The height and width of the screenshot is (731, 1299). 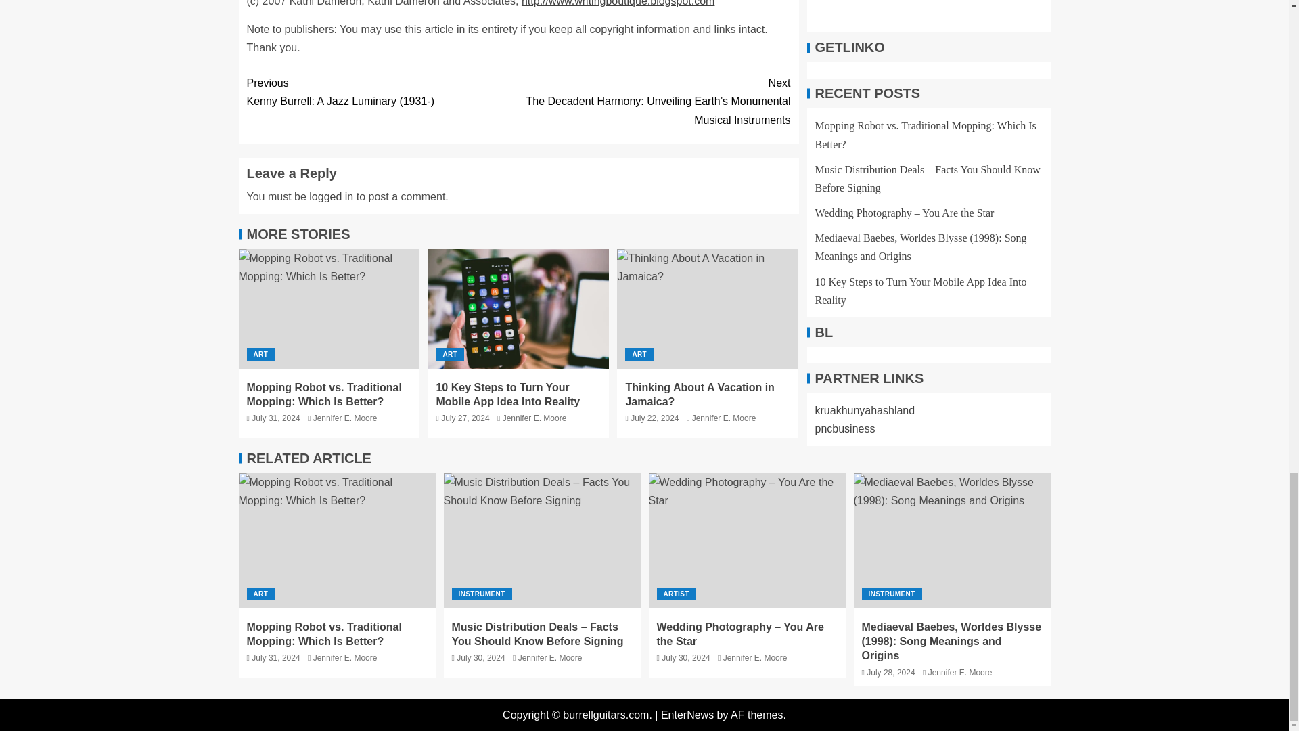 What do you see at coordinates (534, 418) in the screenshot?
I see `Jennifer E. Moore` at bounding box center [534, 418].